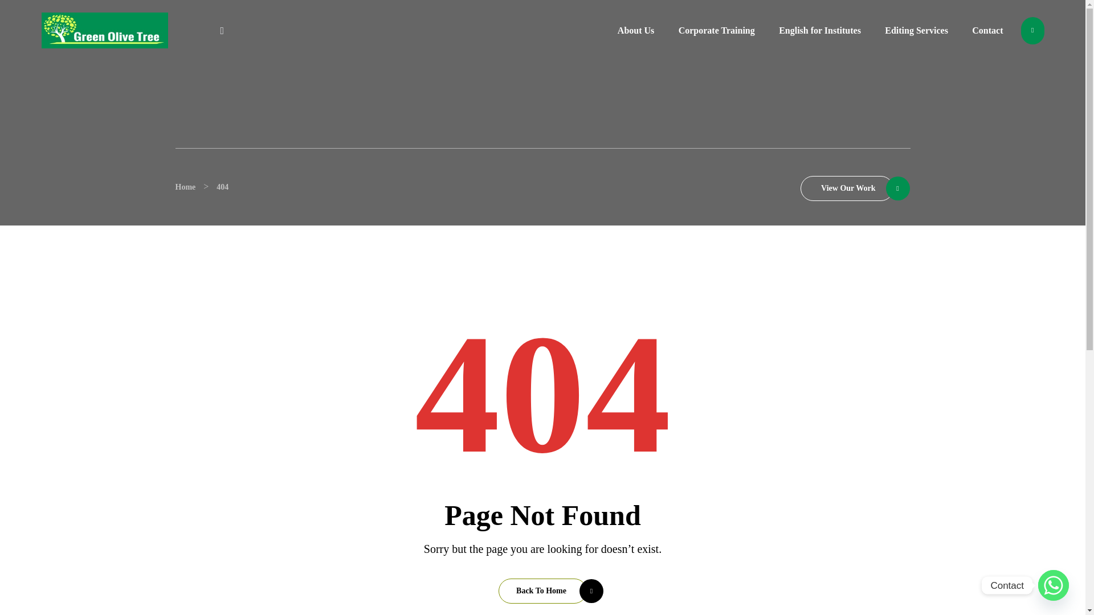  I want to click on Home, so click(185, 187).